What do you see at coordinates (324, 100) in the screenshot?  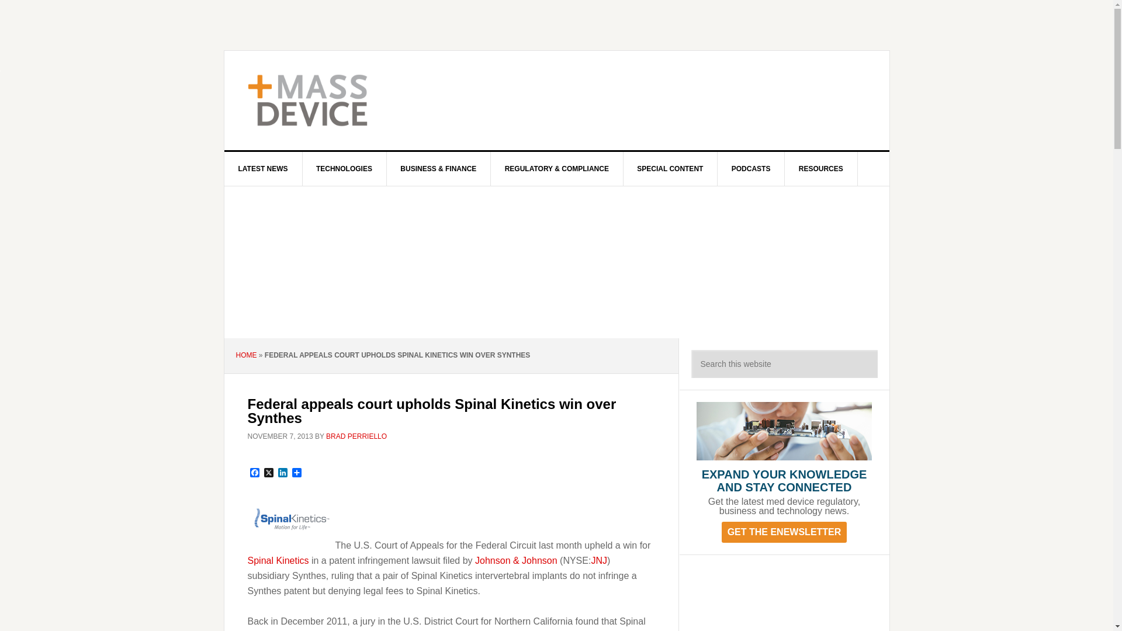 I see `MASSDEVICE` at bounding box center [324, 100].